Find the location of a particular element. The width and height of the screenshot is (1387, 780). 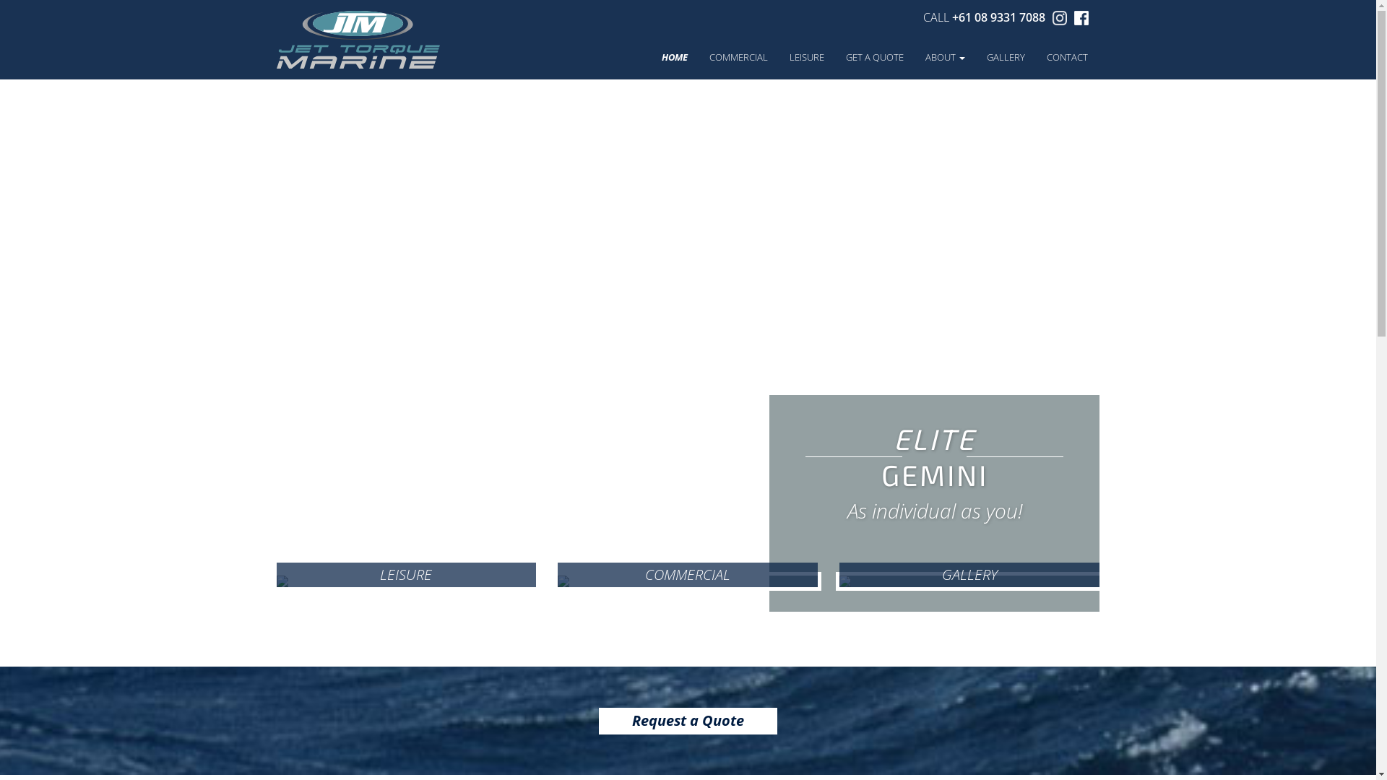

GALLERY is located at coordinates (969, 581).